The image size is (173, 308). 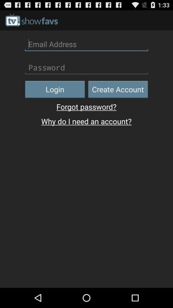 What do you see at coordinates (86, 67) in the screenshot?
I see `enter password` at bounding box center [86, 67].